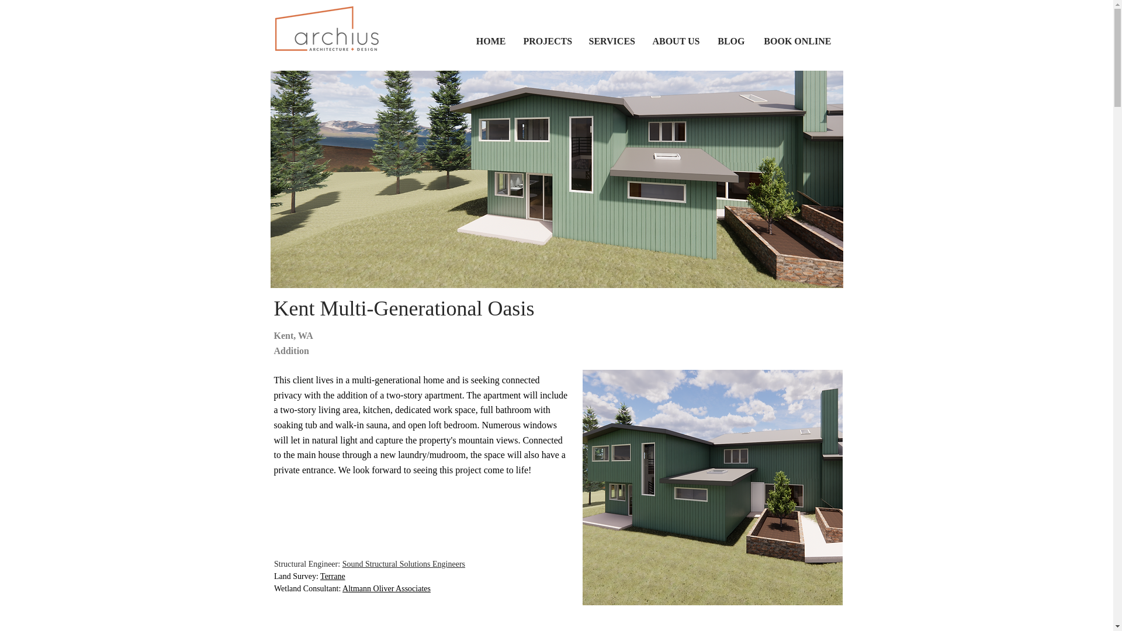 Image resolution: width=1122 pixels, height=631 pixels. I want to click on Altmann Oliver Associates, so click(386, 589).